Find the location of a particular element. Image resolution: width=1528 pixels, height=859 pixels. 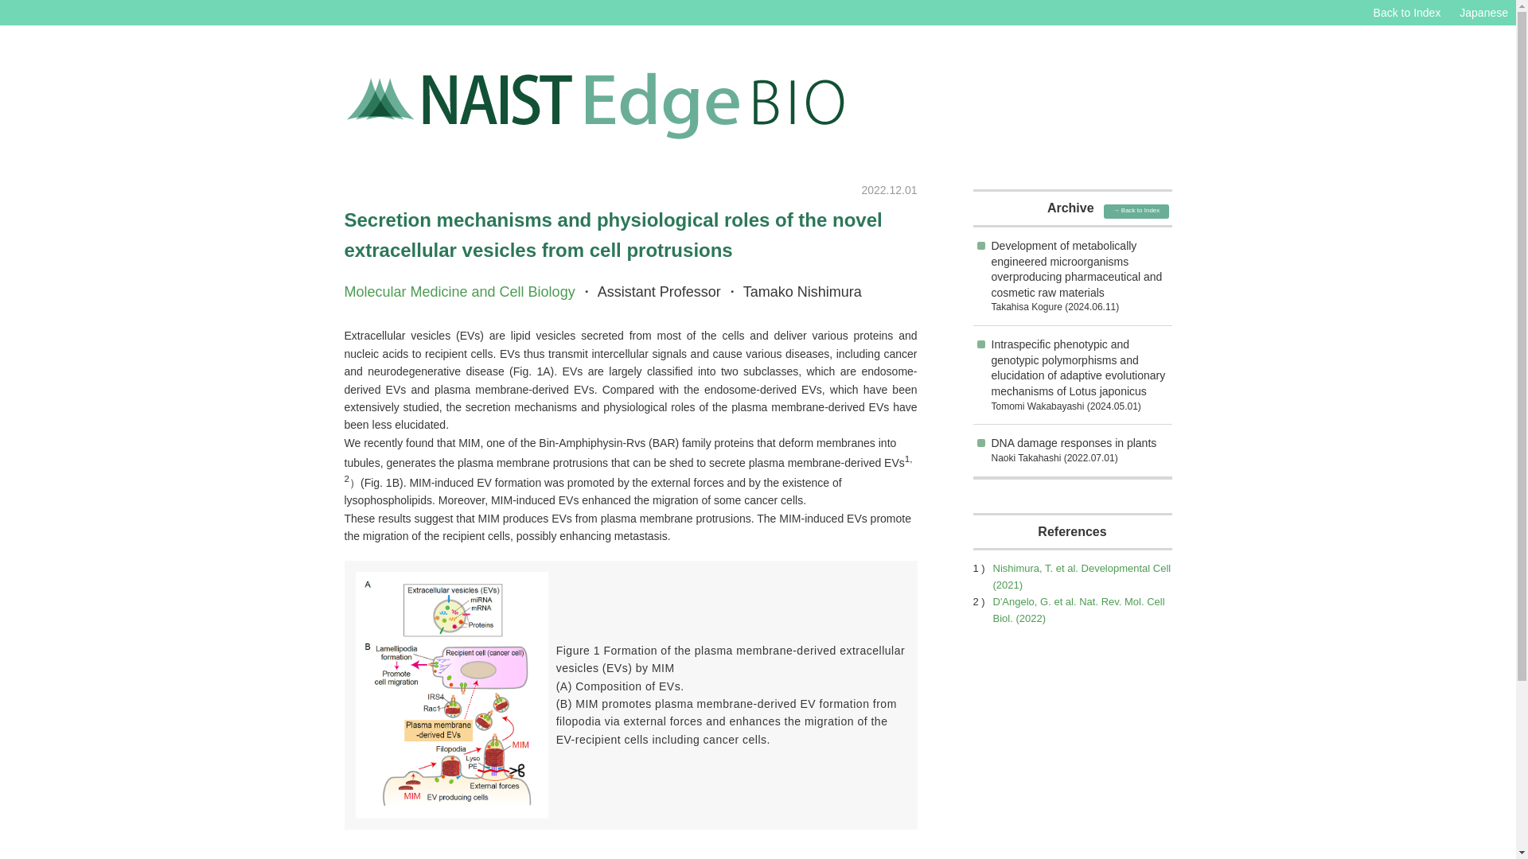

Molecular Medicine and Cell Biology is located at coordinates (458, 291).